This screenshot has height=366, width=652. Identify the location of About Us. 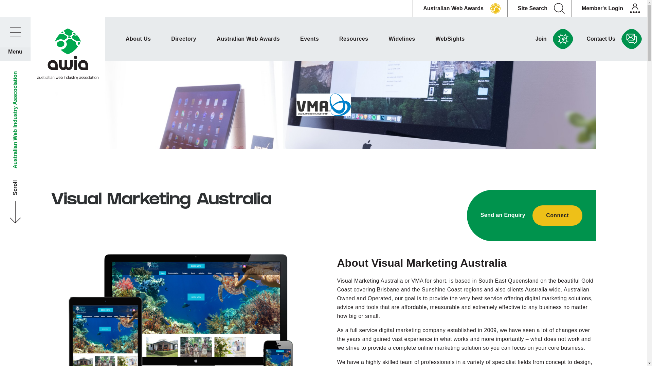
(138, 39).